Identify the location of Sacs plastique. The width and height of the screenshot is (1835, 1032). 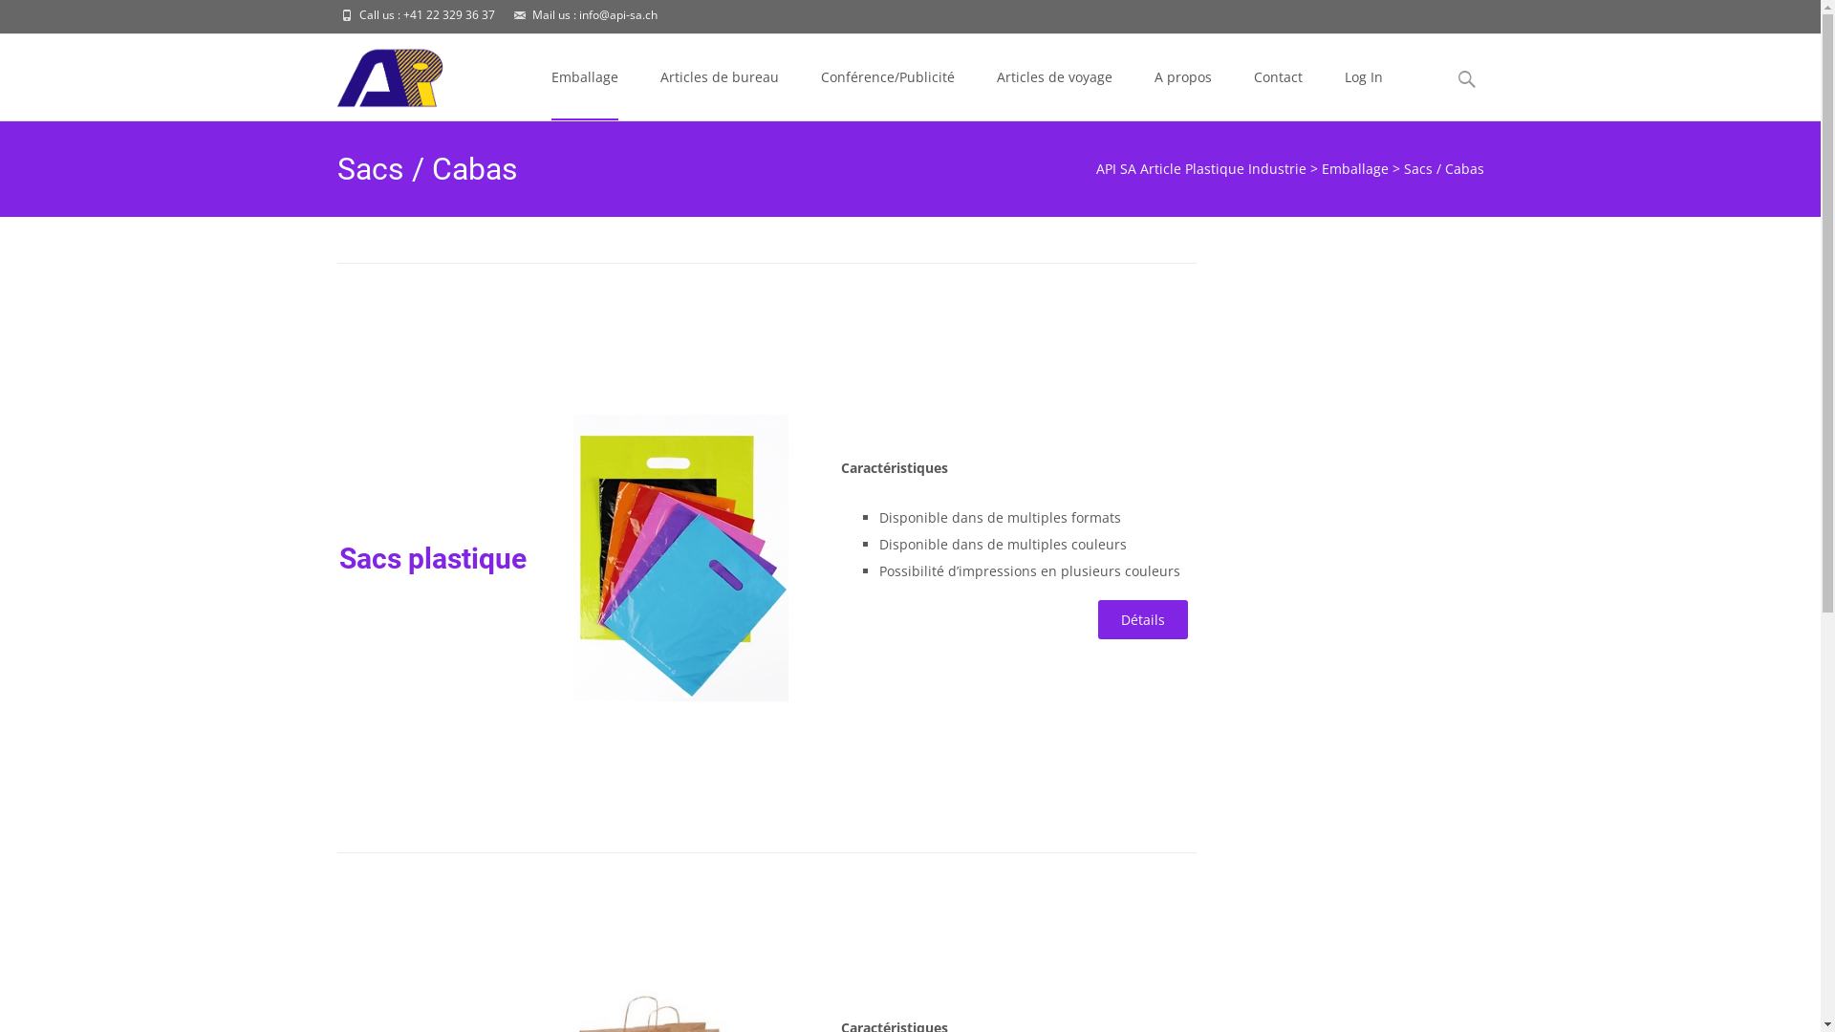
(433, 558).